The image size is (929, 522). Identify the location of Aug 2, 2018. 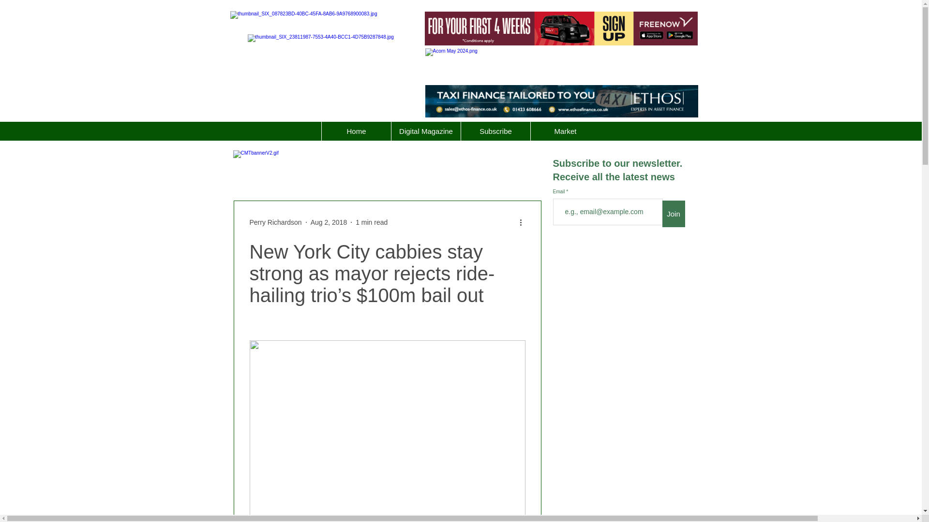
(329, 222).